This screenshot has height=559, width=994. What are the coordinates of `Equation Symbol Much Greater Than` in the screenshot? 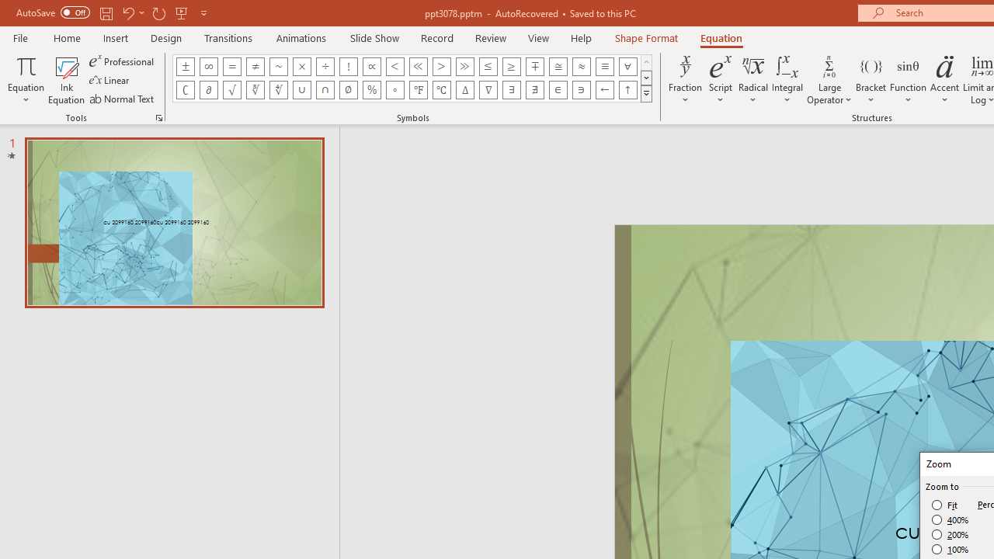 It's located at (464, 67).